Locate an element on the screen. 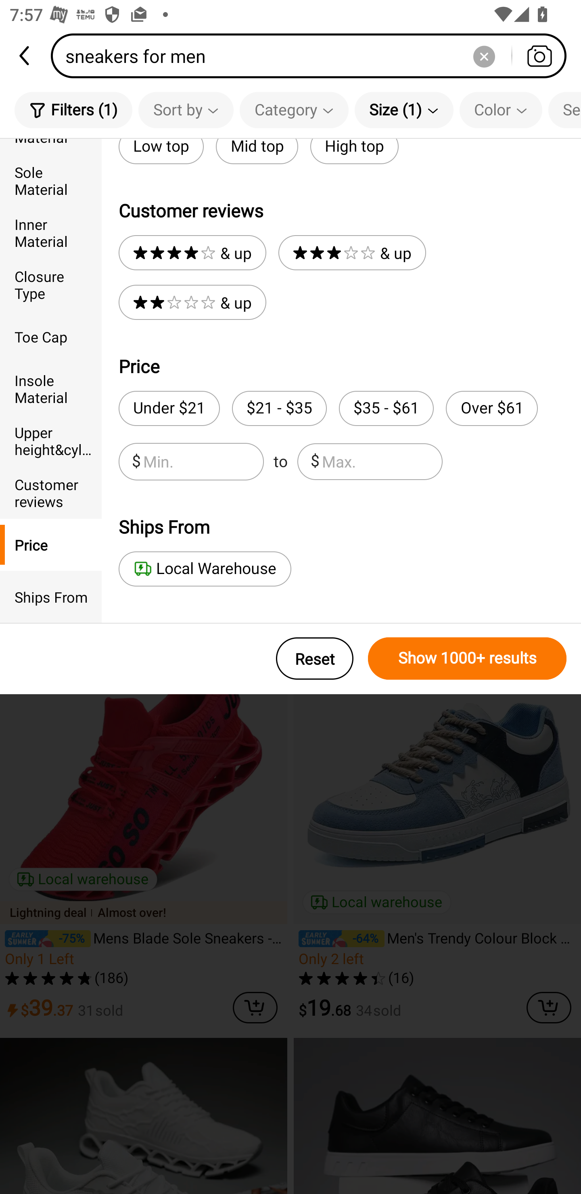 The width and height of the screenshot is (581, 1194). Delete search history is located at coordinates (484, 56).